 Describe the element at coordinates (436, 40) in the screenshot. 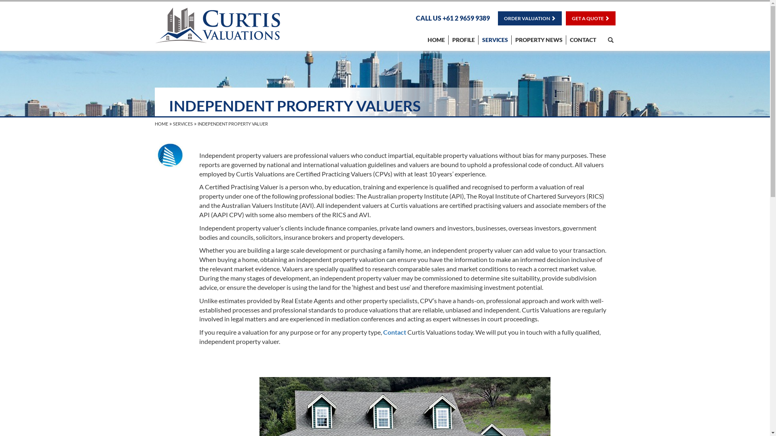

I see `HOME` at that location.